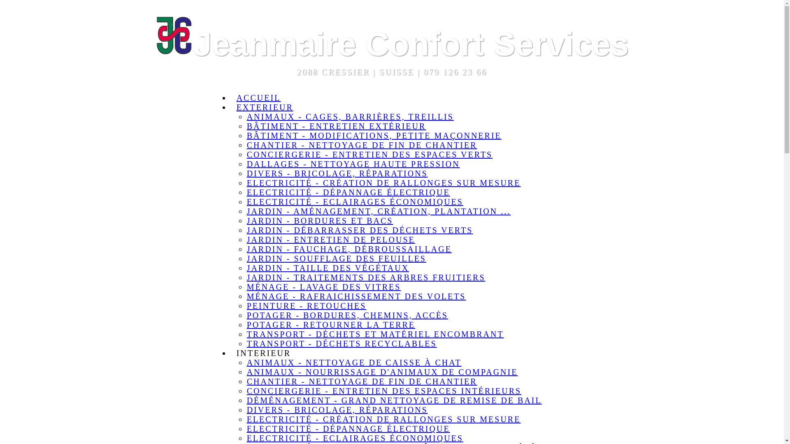 Image resolution: width=790 pixels, height=444 pixels. I want to click on ACCUEIL, so click(259, 98).